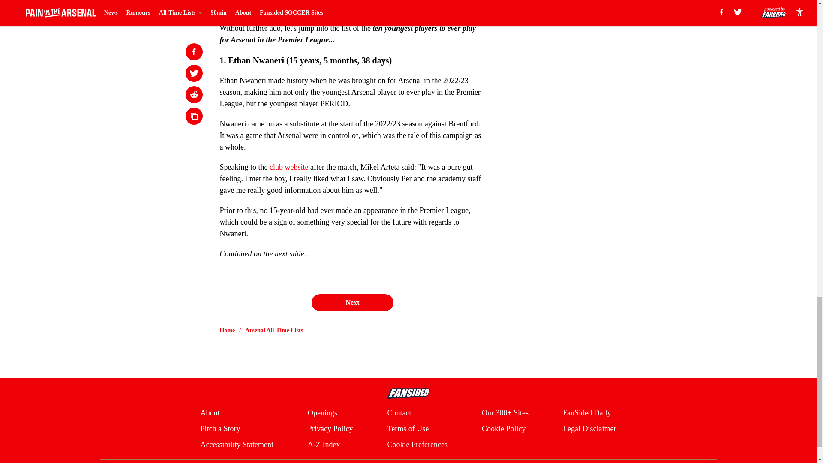  Describe the element at coordinates (587, 413) in the screenshot. I see `FanSided Daily` at that location.